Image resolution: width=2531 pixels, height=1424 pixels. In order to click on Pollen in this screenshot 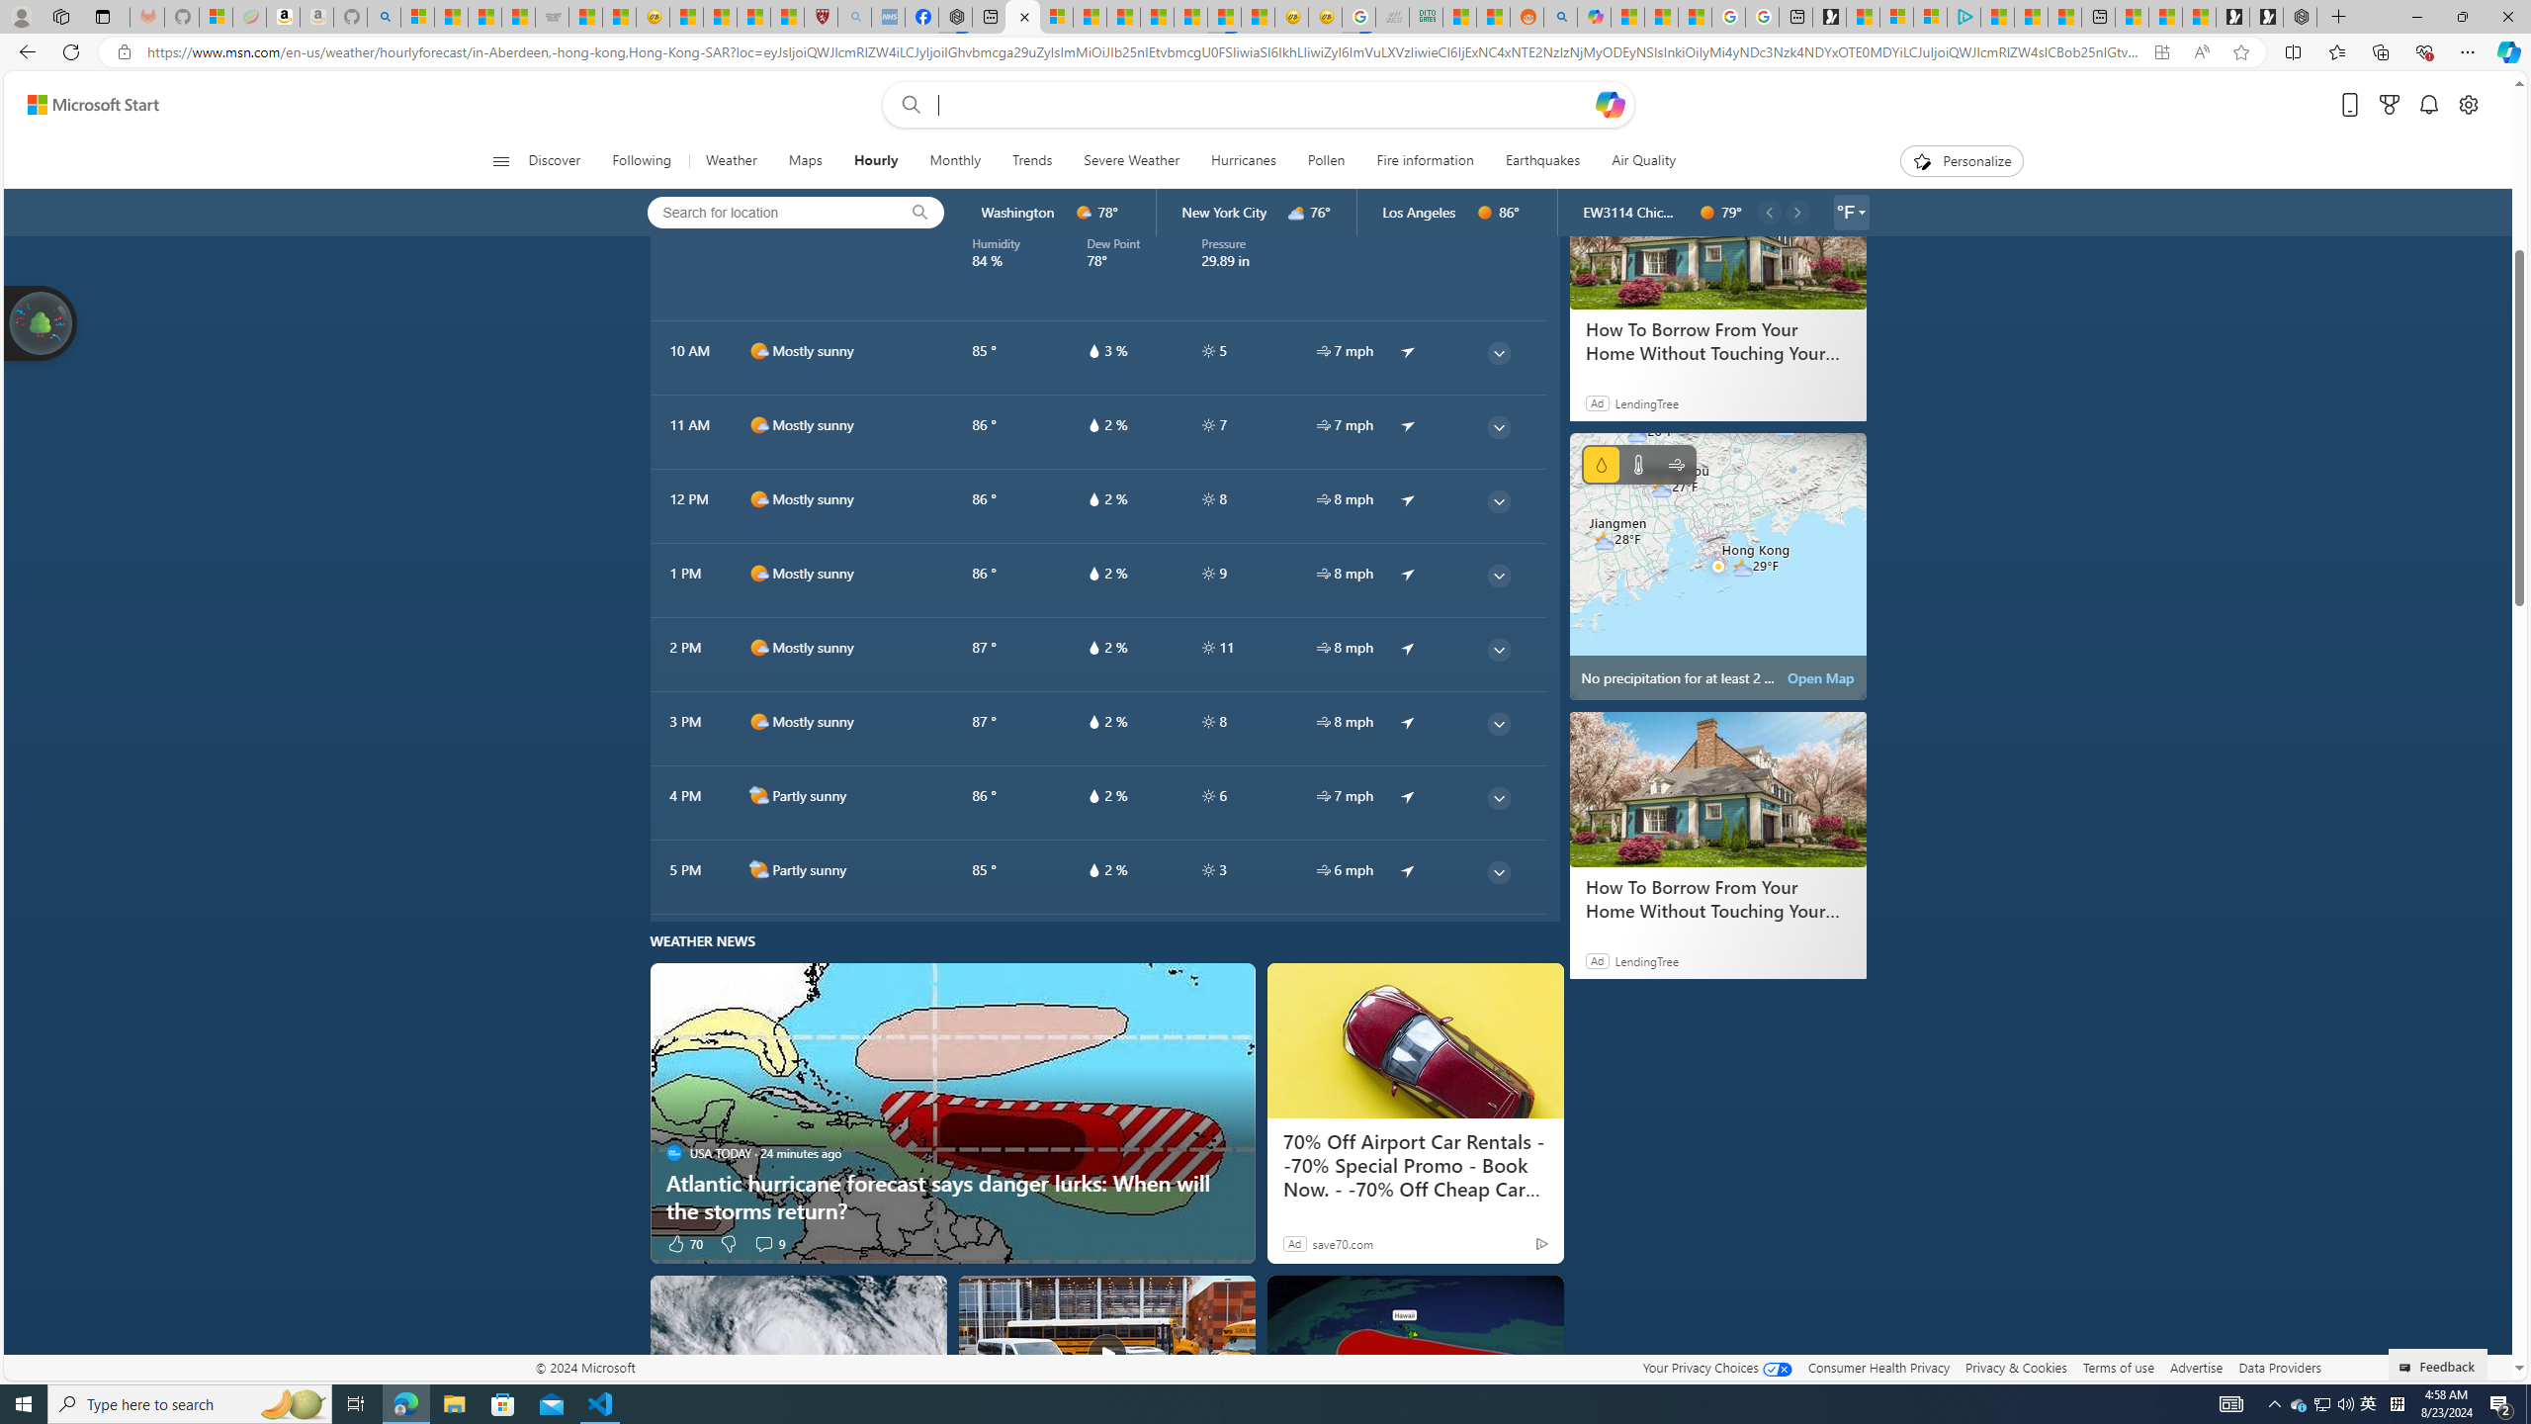, I will do `click(1325, 161)`.